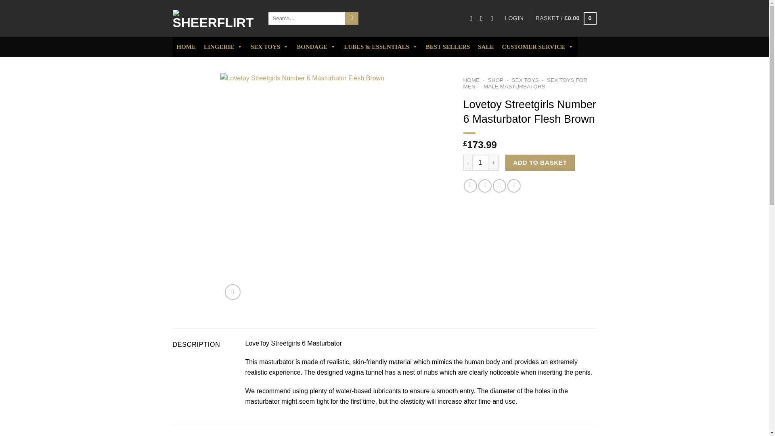 The image size is (775, 436). Describe the element at coordinates (232, 292) in the screenshot. I see `Zoom` at that location.